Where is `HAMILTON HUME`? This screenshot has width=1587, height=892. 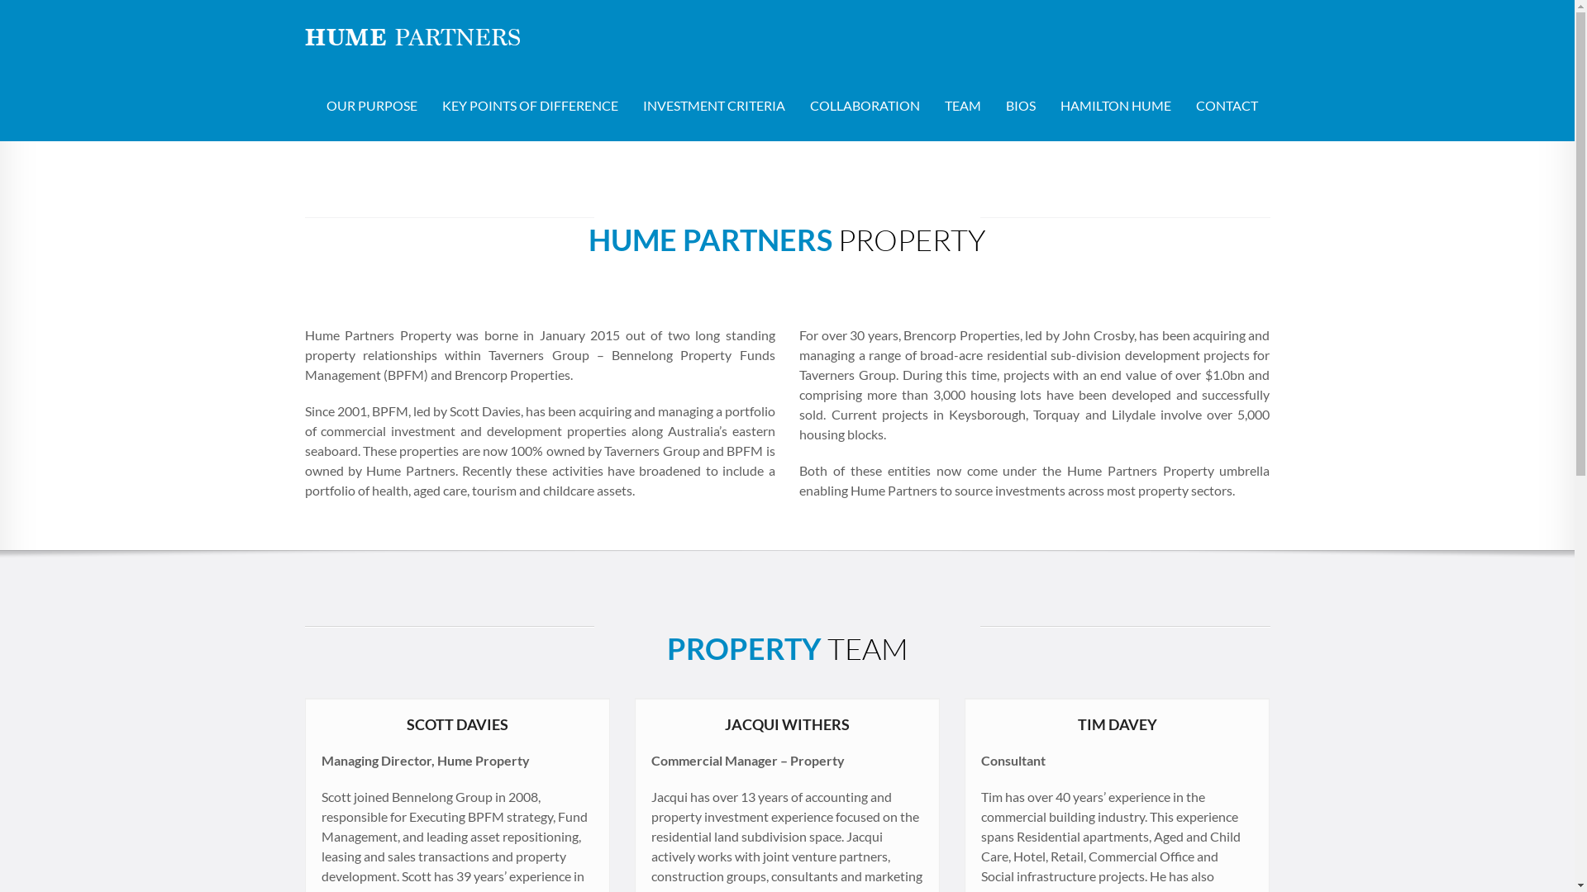
HAMILTON HUME is located at coordinates (1116, 106).